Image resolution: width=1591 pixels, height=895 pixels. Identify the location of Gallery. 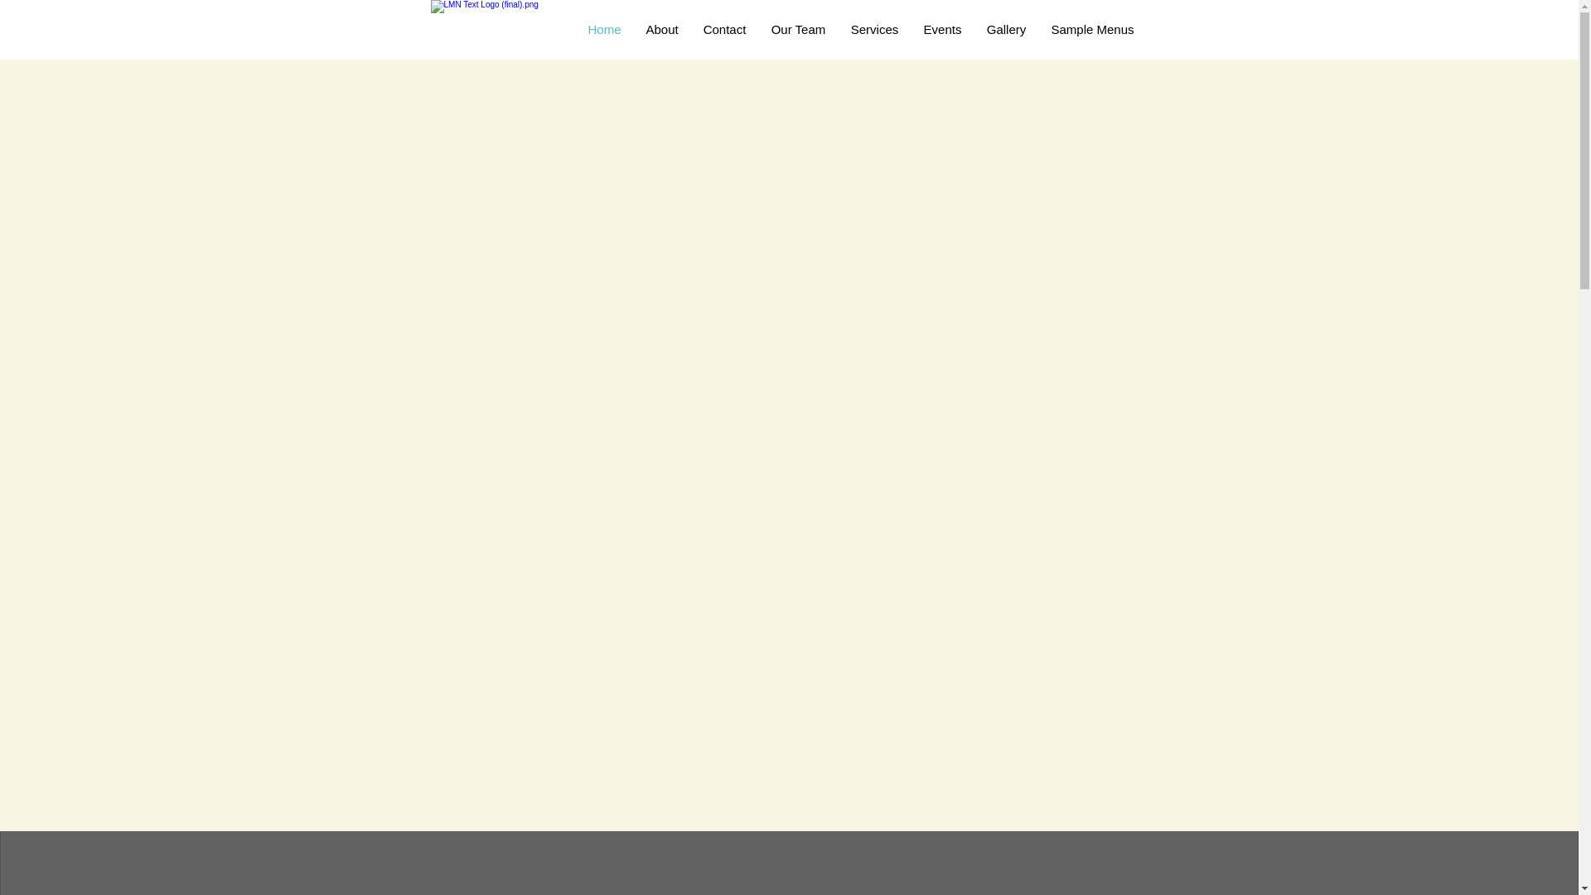
(1006, 29).